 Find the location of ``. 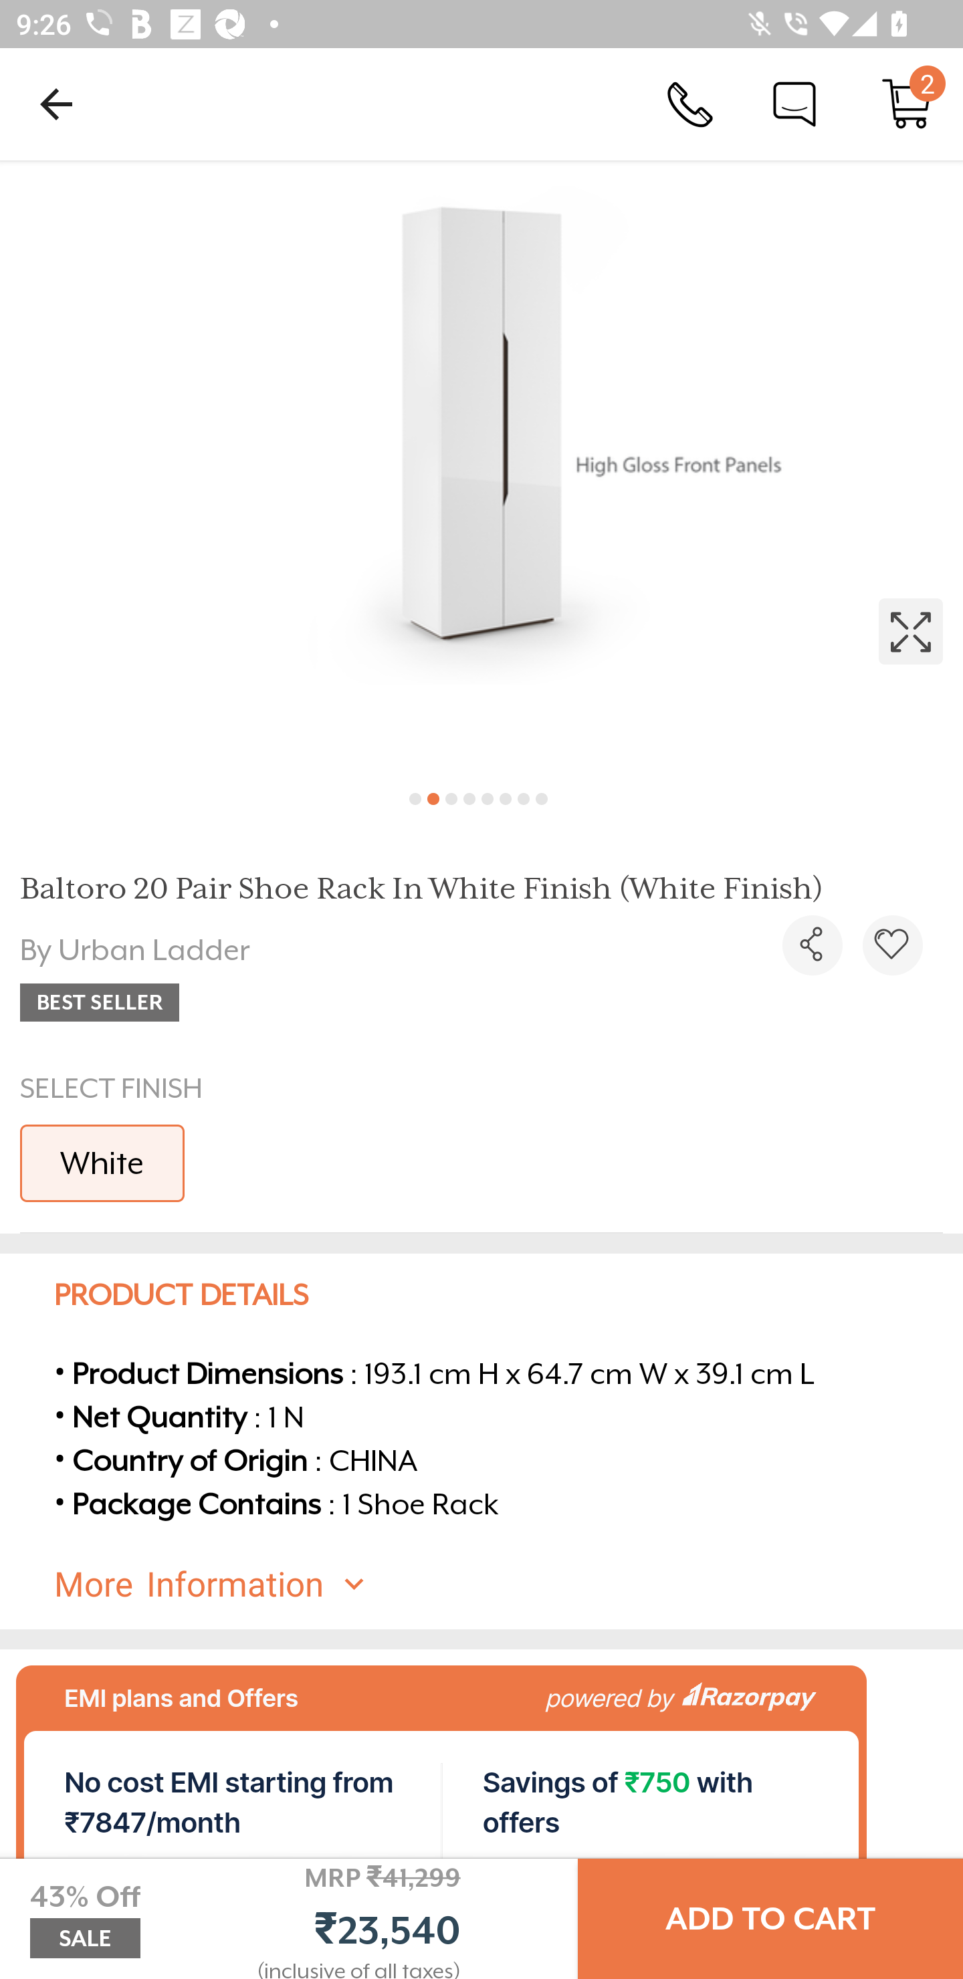

 is located at coordinates (812, 945).